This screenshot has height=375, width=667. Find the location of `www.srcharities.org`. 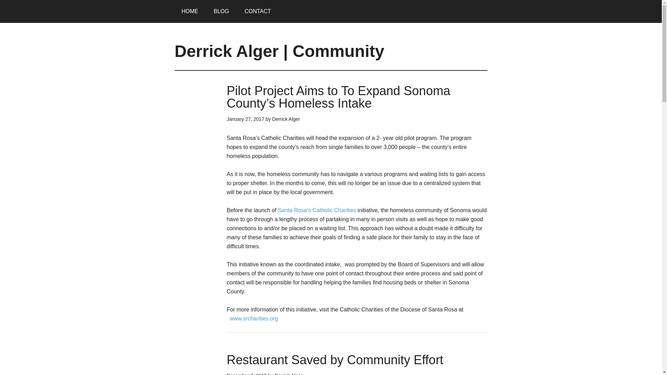

www.srcharities.org is located at coordinates (254, 318).